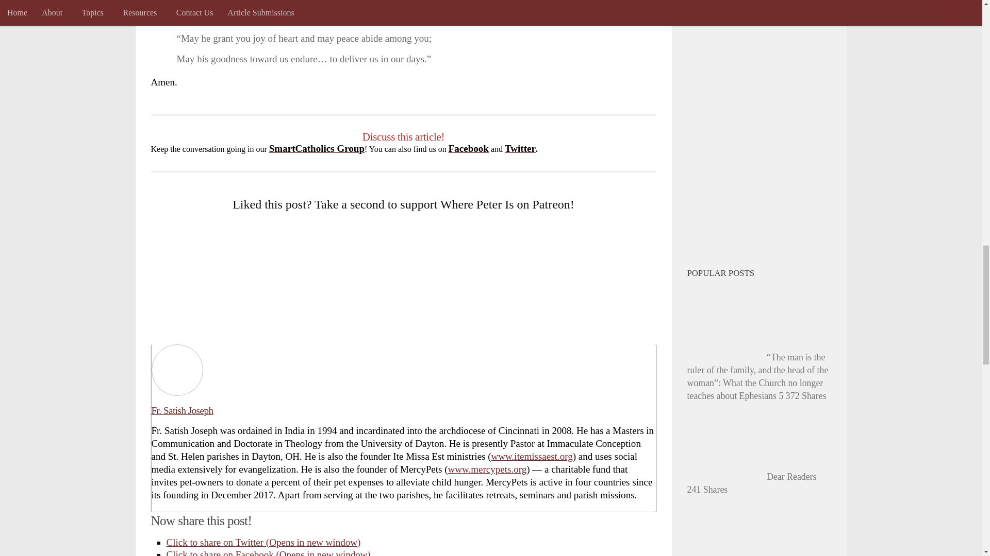  What do you see at coordinates (520, 148) in the screenshot?
I see `Twitter` at bounding box center [520, 148].